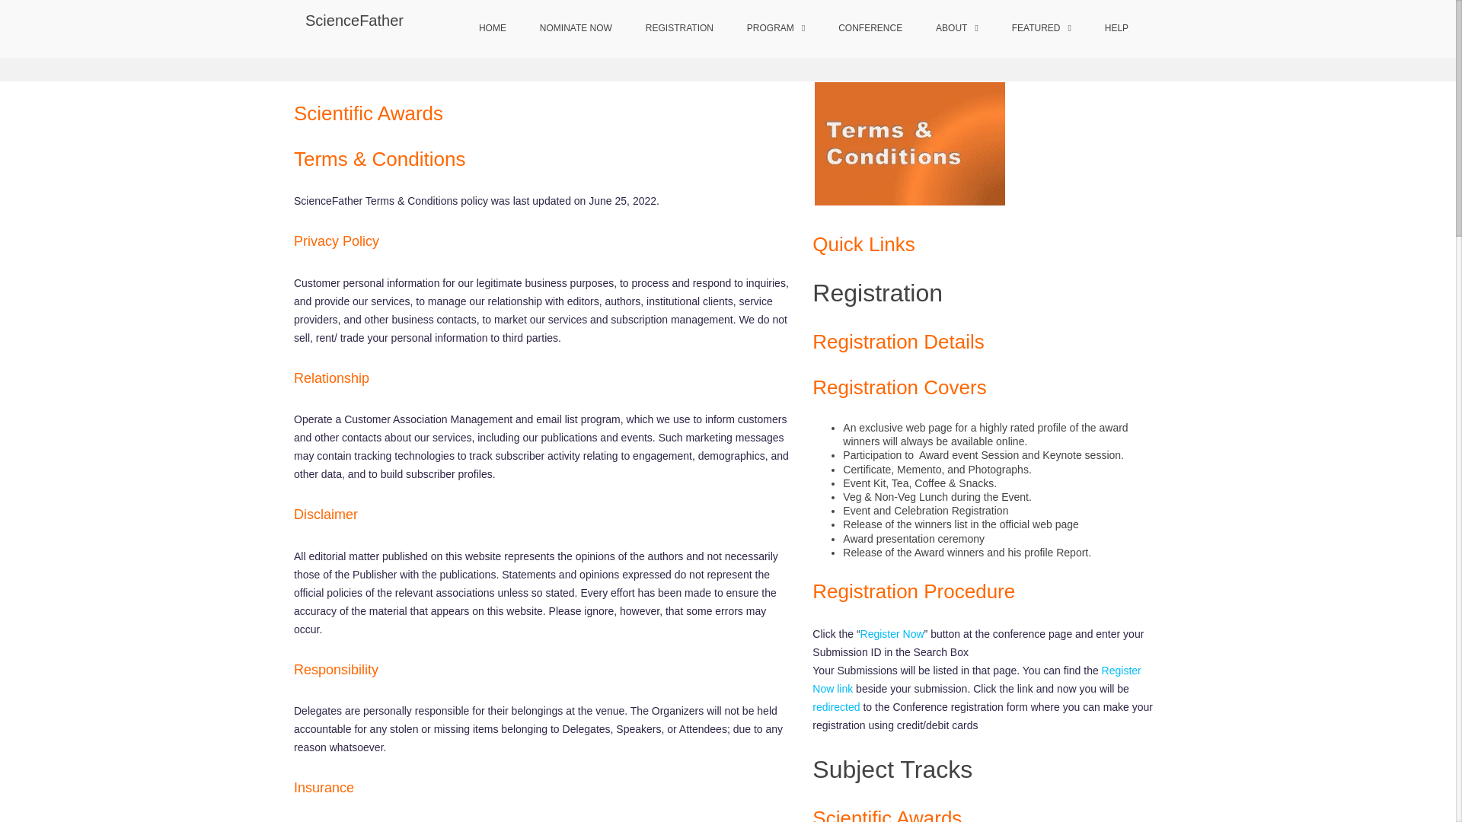  Describe the element at coordinates (836, 707) in the screenshot. I see `redirected` at that location.